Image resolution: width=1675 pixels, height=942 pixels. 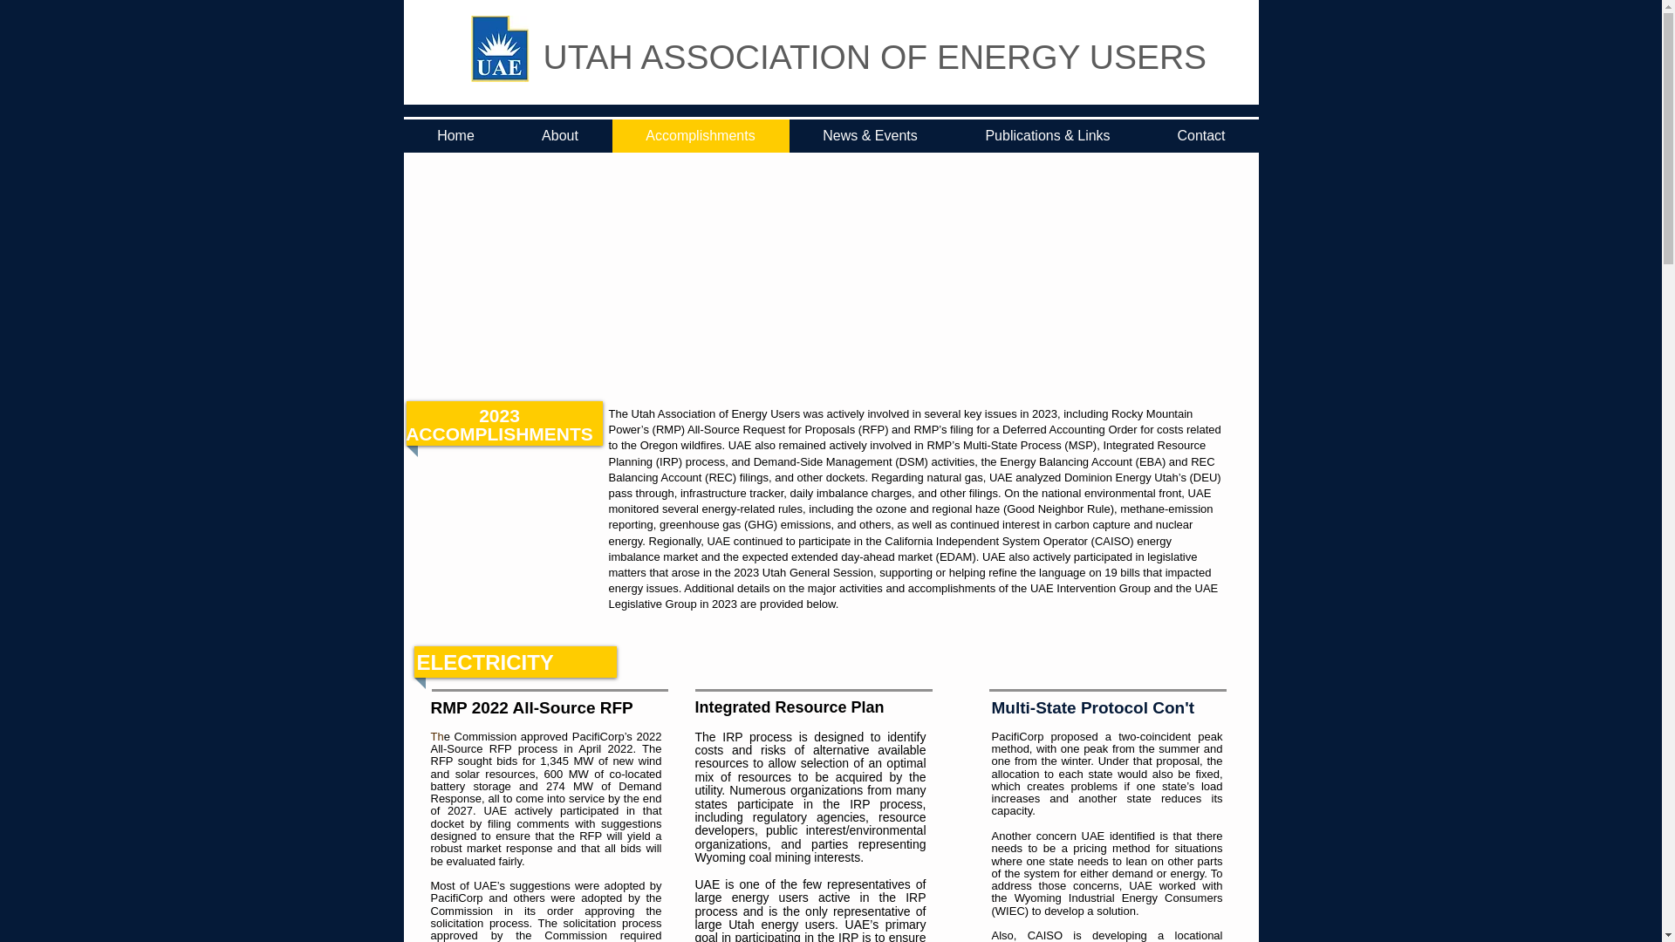 What do you see at coordinates (701, 136) in the screenshot?
I see `Accomplishments` at bounding box center [701, 136].